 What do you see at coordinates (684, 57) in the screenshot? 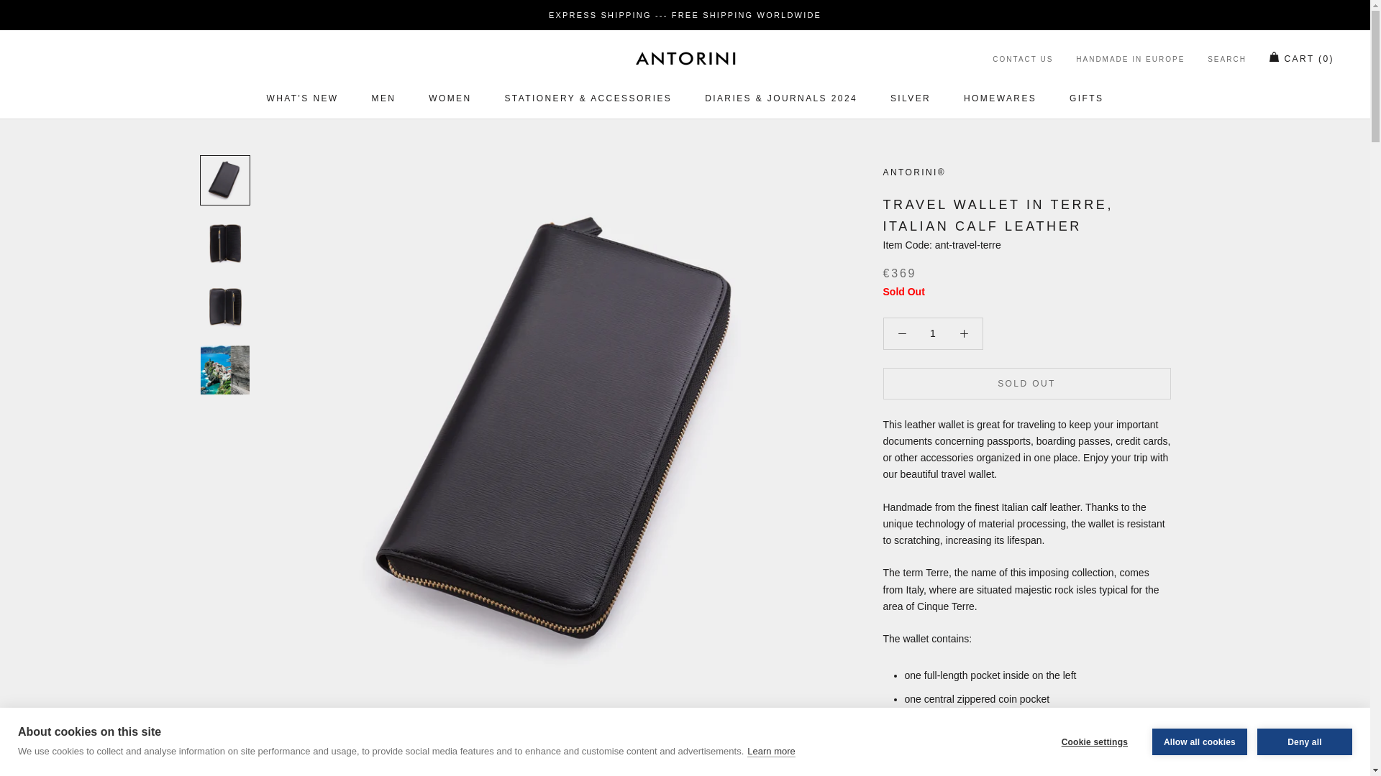
I see `Antorini` at bounding box center [684, 57].